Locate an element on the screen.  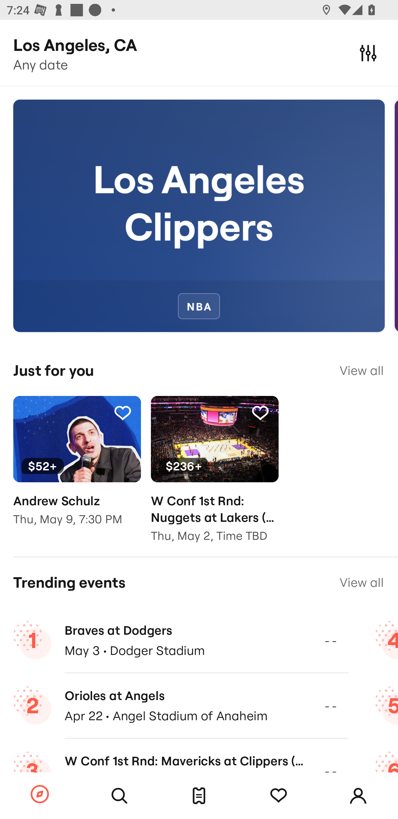
Tracking is located at coordinates (260, 413).